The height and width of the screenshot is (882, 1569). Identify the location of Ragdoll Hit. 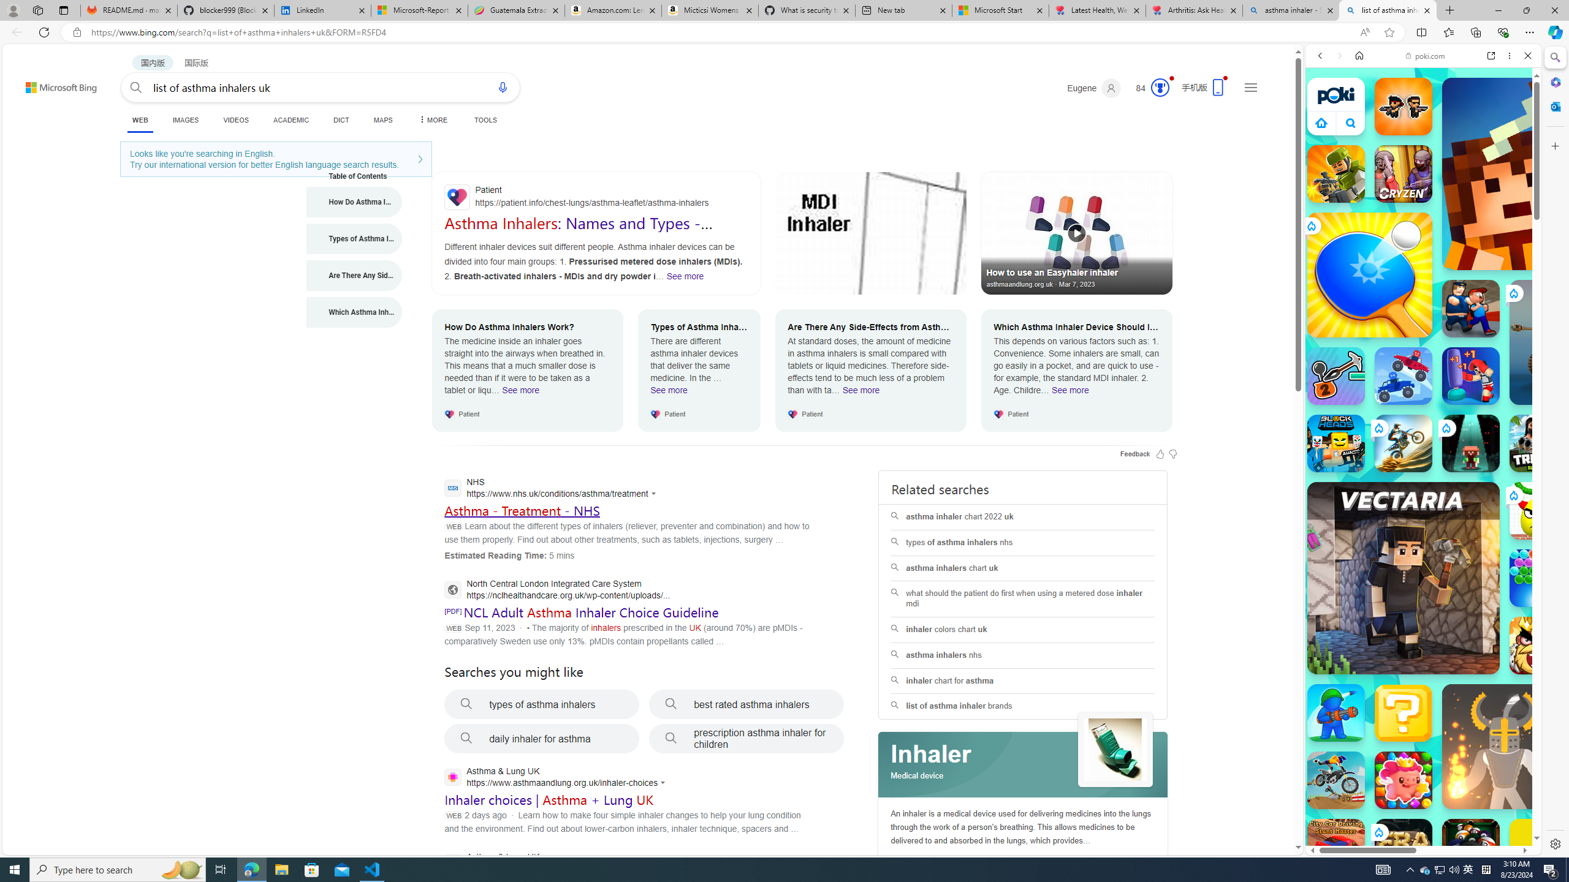
(1504, 746).